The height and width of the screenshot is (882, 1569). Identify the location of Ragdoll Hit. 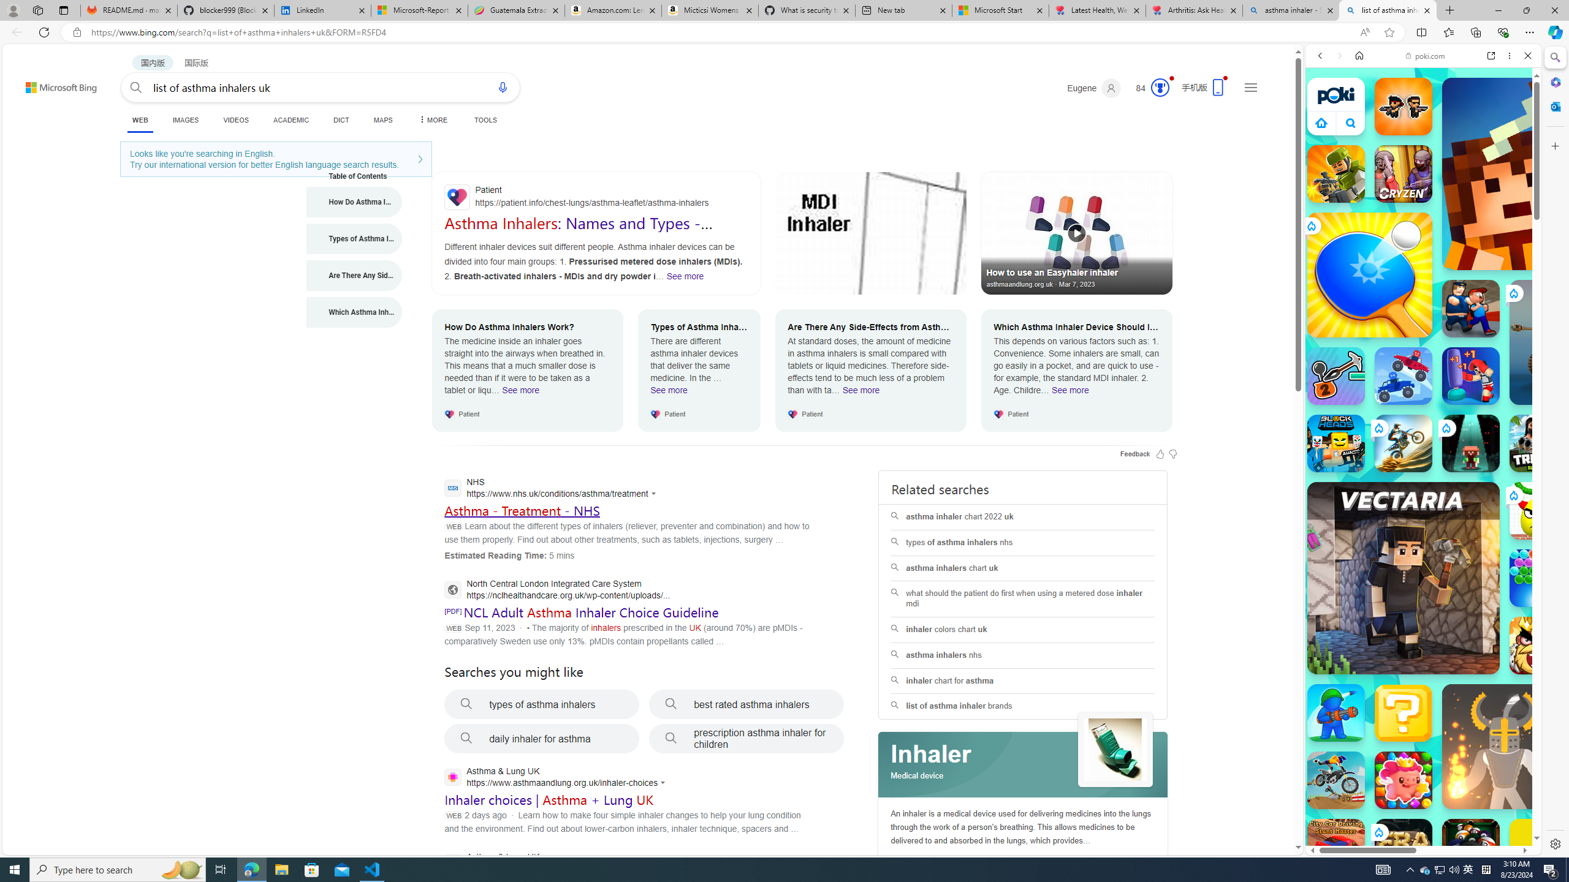
(1504, 746).